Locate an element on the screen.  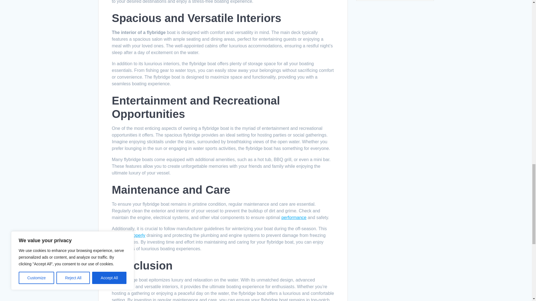
performance is located at coordinates (294, 217).